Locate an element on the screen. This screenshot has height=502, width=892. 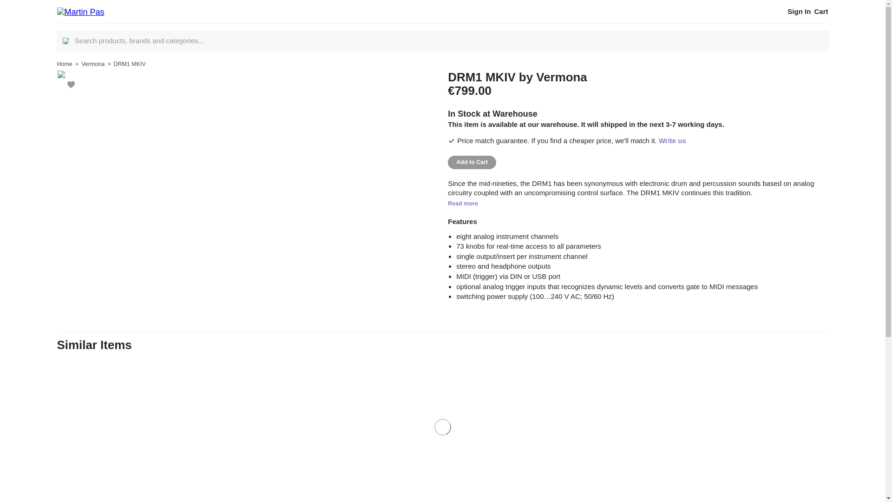
Home is located at coordinates (64, 64).